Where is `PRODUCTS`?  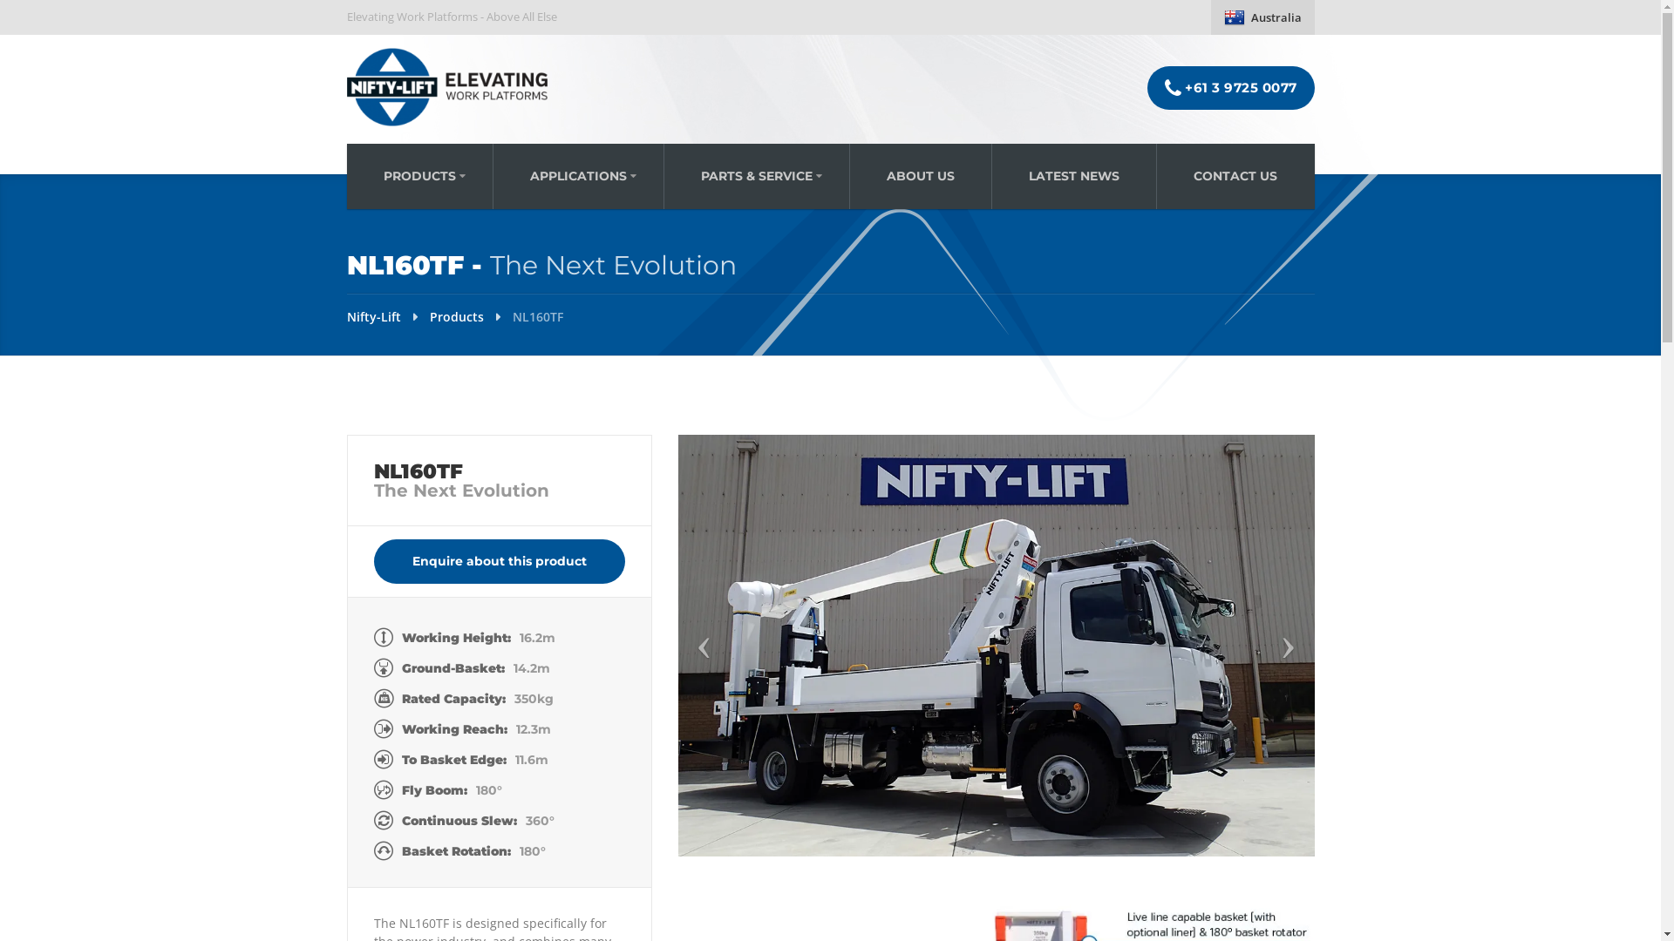 PRODUCTS is located at coordinates (420, 176).